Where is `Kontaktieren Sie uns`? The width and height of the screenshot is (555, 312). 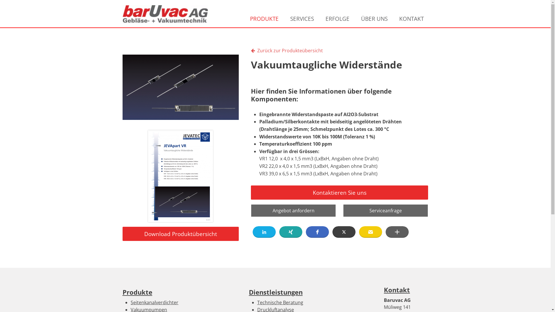
Kontaktieren Sie uns is located at coordinates (340, 192).